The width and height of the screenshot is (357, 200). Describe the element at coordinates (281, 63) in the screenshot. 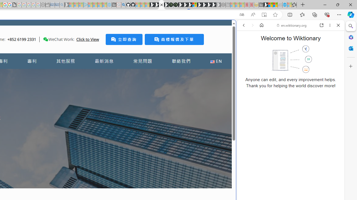

I see `VIDEOS` at that location.